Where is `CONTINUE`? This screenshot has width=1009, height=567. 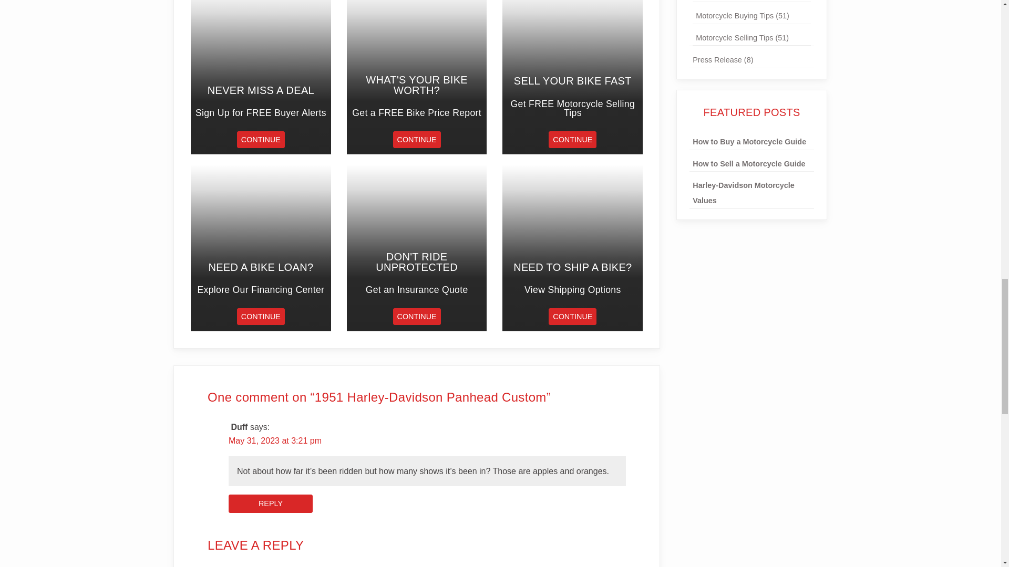
CONTINUE is located at coordinates (417, 139).